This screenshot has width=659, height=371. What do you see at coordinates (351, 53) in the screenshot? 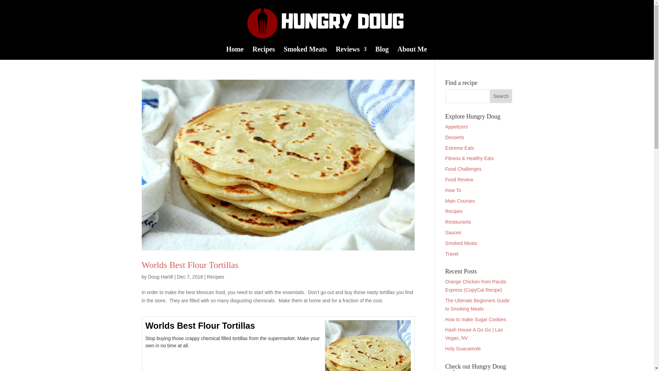
I see `Reviews` at bounding box center [351, 53].